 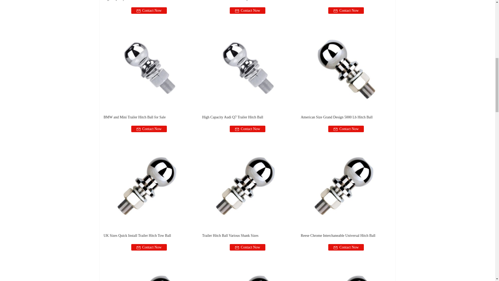 What do you see at coordinates (149, 129) in the screenshot?
I see `Contact Now` at bounding box center [149, 129].